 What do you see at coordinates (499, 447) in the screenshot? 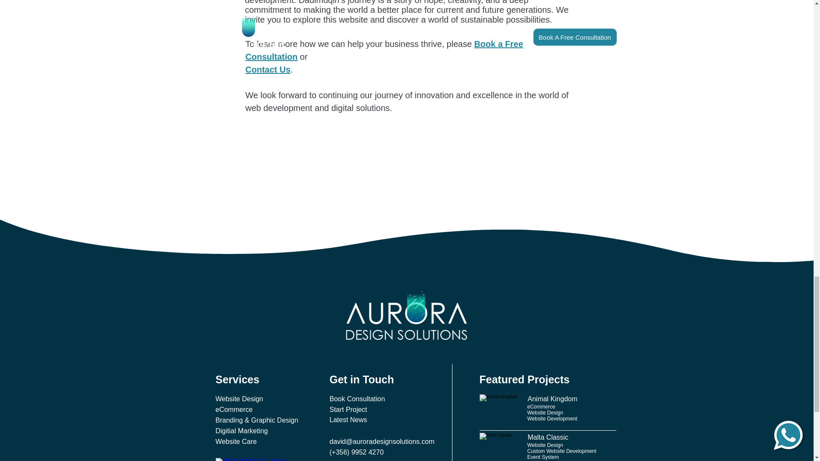
I see `Malta Classic Mockup.png` at bounding box center [499, 447].